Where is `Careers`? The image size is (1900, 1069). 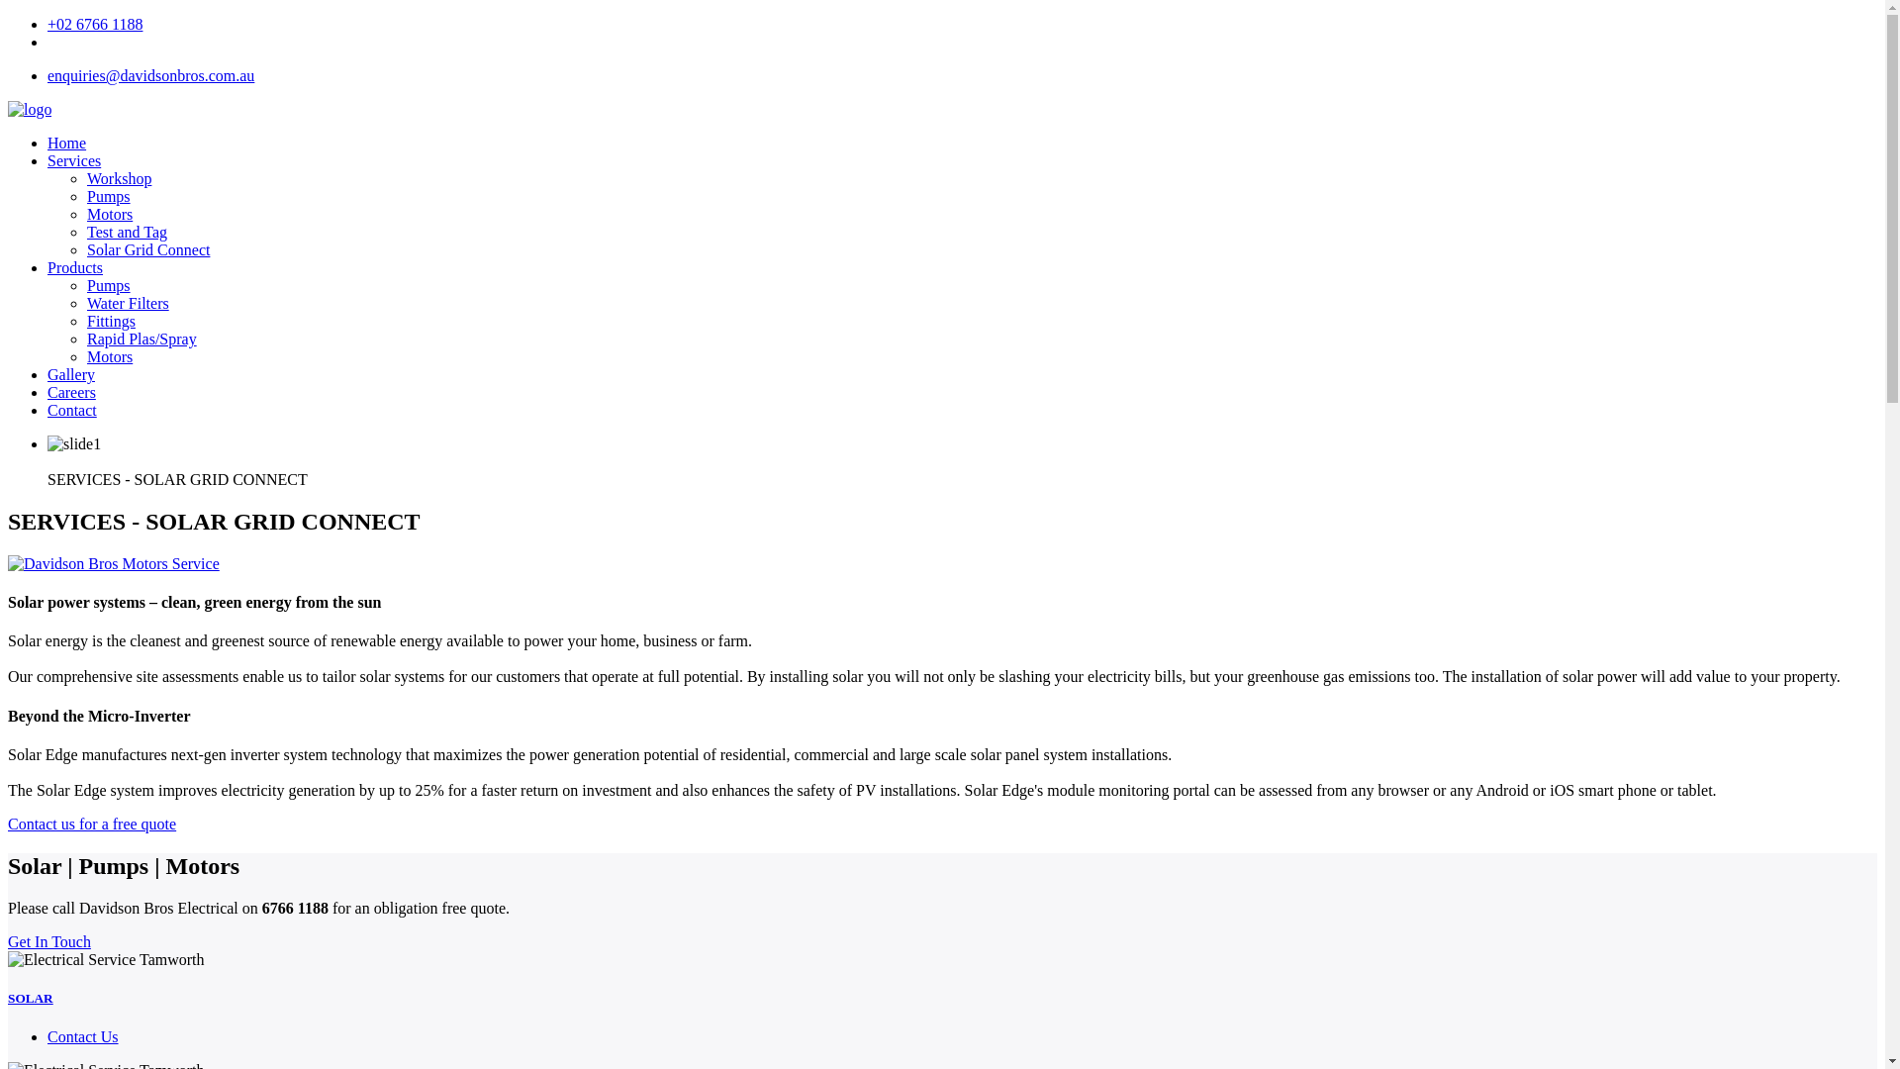 Careers is located at coordinates (71, 392).